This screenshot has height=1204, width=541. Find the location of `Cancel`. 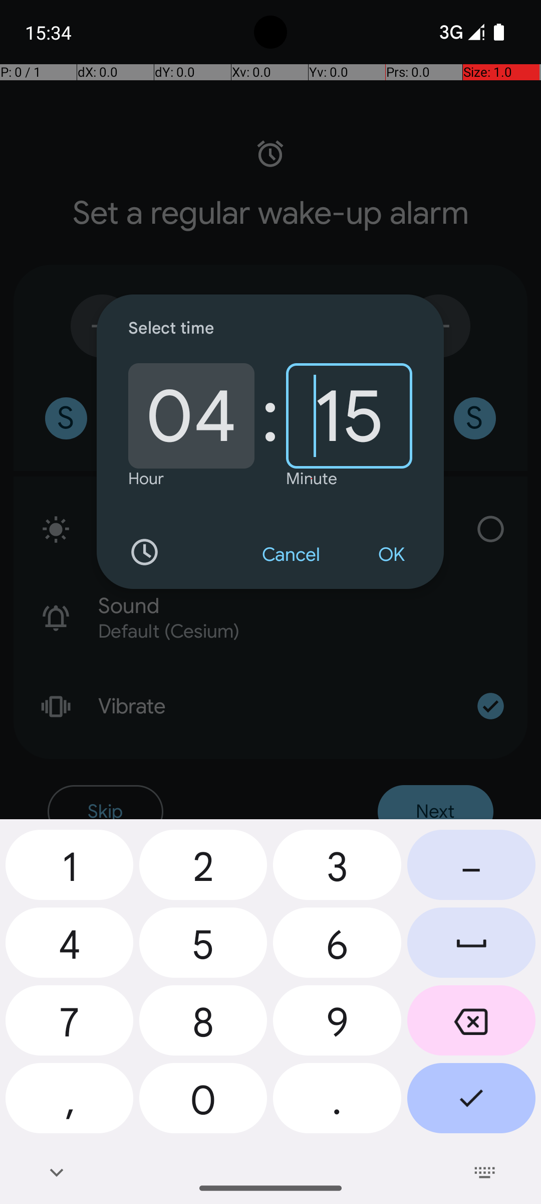

Cancel is located at coordinates (292, 555).